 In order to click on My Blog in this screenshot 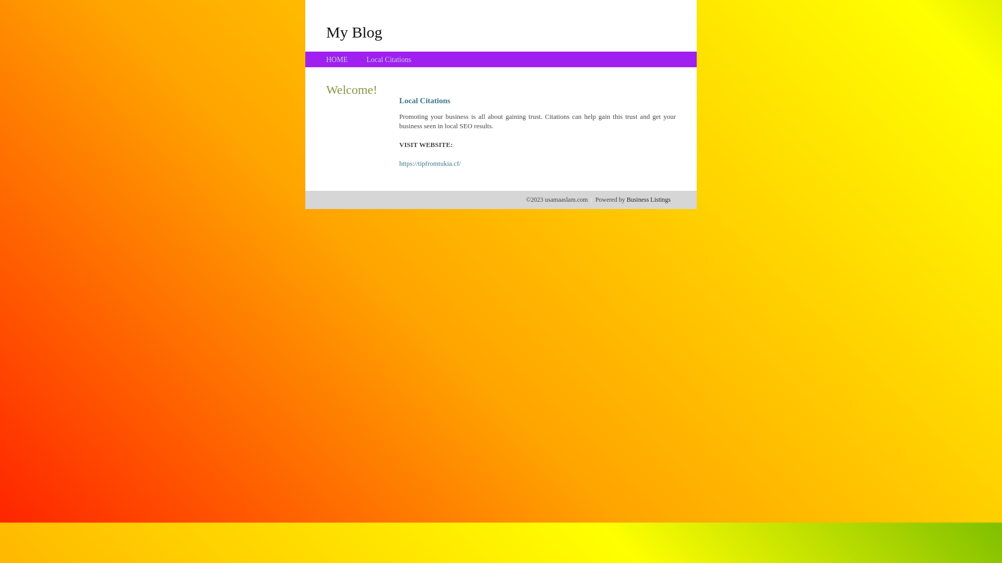, I will do `click(354, 32)`.